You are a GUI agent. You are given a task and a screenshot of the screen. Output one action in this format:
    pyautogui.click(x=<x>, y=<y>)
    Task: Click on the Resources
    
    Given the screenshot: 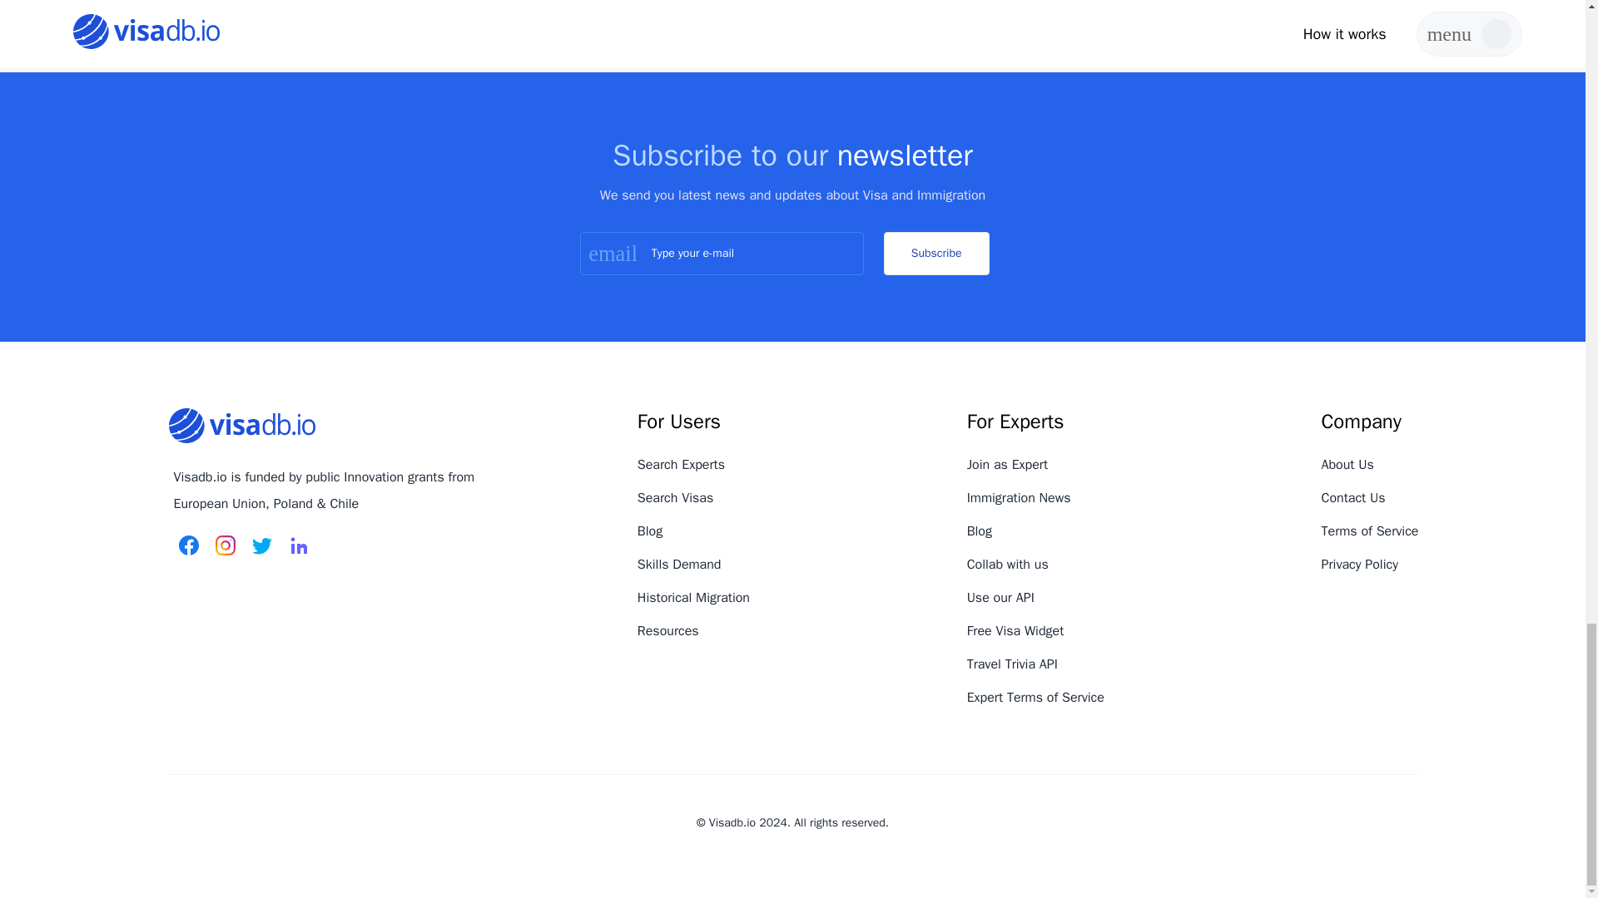 What is the action you would take?
    pyautogui.click(x=668, y=630)
    